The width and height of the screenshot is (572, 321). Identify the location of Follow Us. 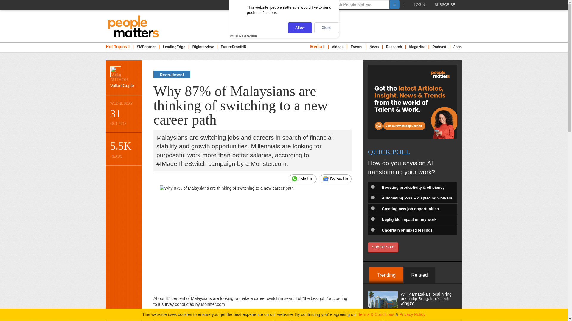
(335, 179).